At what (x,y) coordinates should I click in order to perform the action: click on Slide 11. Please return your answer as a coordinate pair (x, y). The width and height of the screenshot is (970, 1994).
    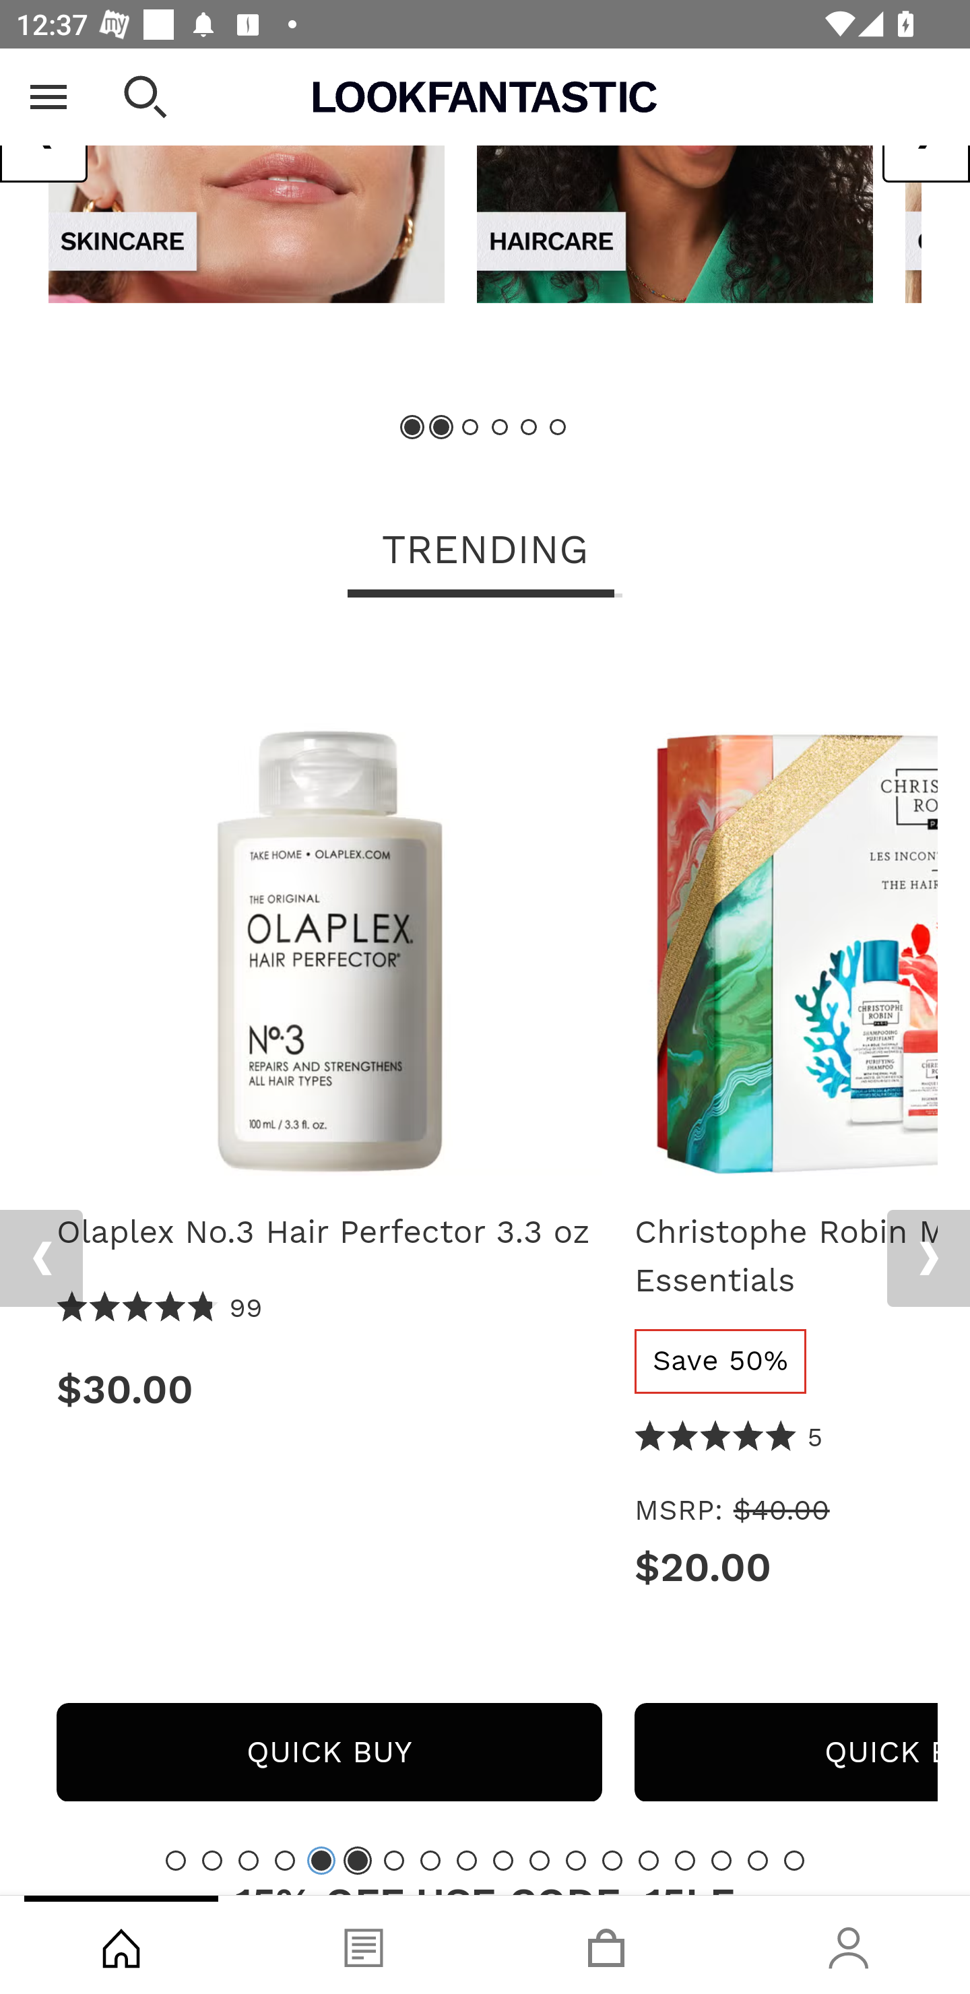
    Looking at the image, I should click on (540, 1860).